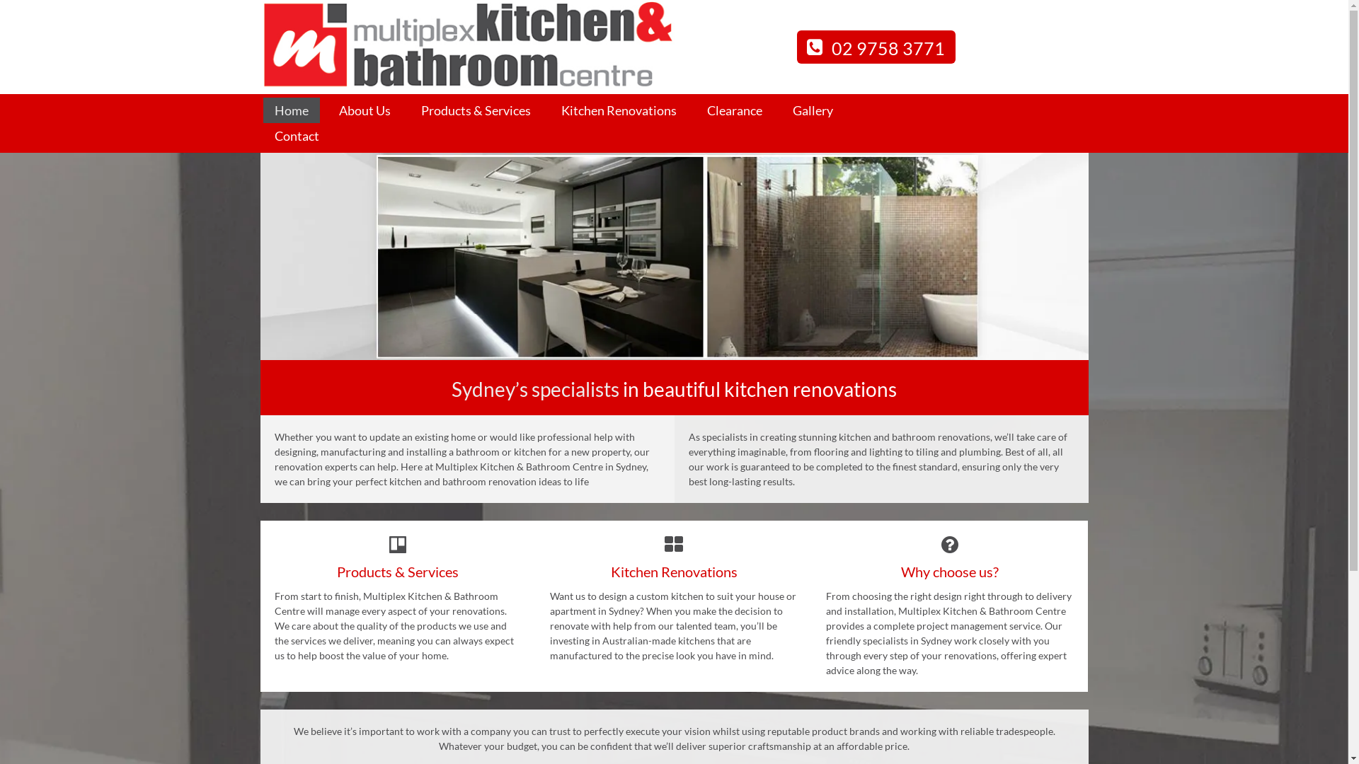 The width and height of the screenshot is (1359, 764). I want to click on Kitchen Renovations, so click(619, 110).